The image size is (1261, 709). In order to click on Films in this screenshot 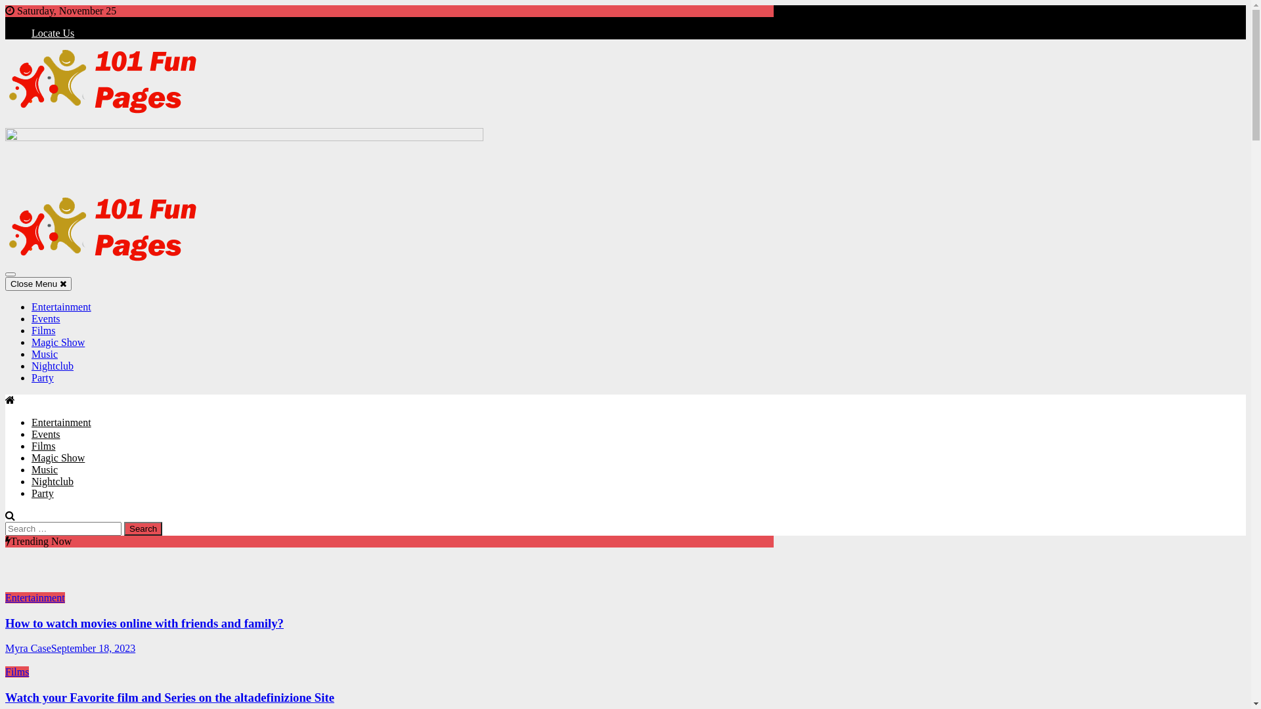, I will do `click(43, 446)`.